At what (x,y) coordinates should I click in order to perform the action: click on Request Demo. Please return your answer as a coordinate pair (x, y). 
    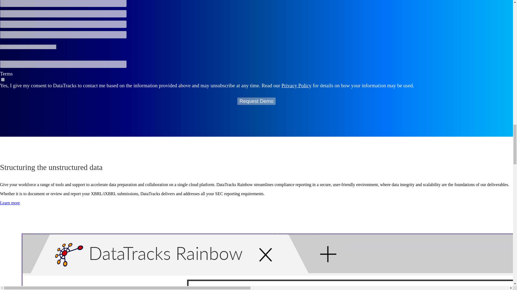
    Looking at the image, I should click on (256, 101).